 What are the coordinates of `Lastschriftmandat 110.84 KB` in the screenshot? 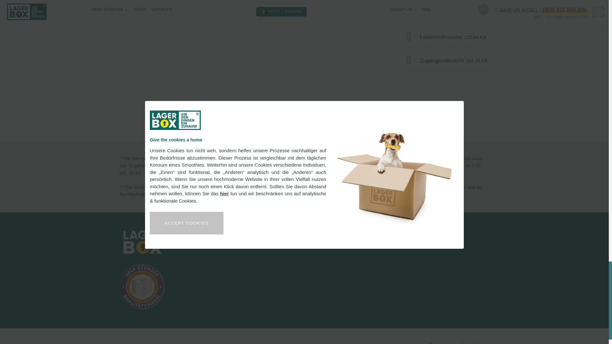 It's located at (446, 36).